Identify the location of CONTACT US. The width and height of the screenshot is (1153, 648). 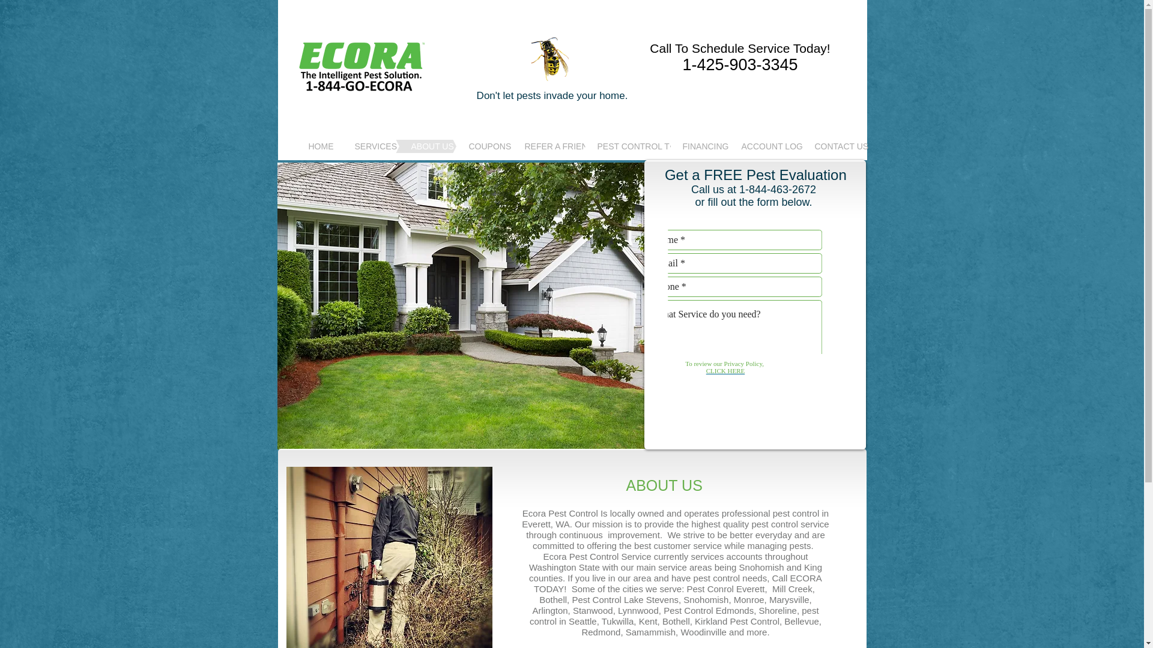
(813, 146).